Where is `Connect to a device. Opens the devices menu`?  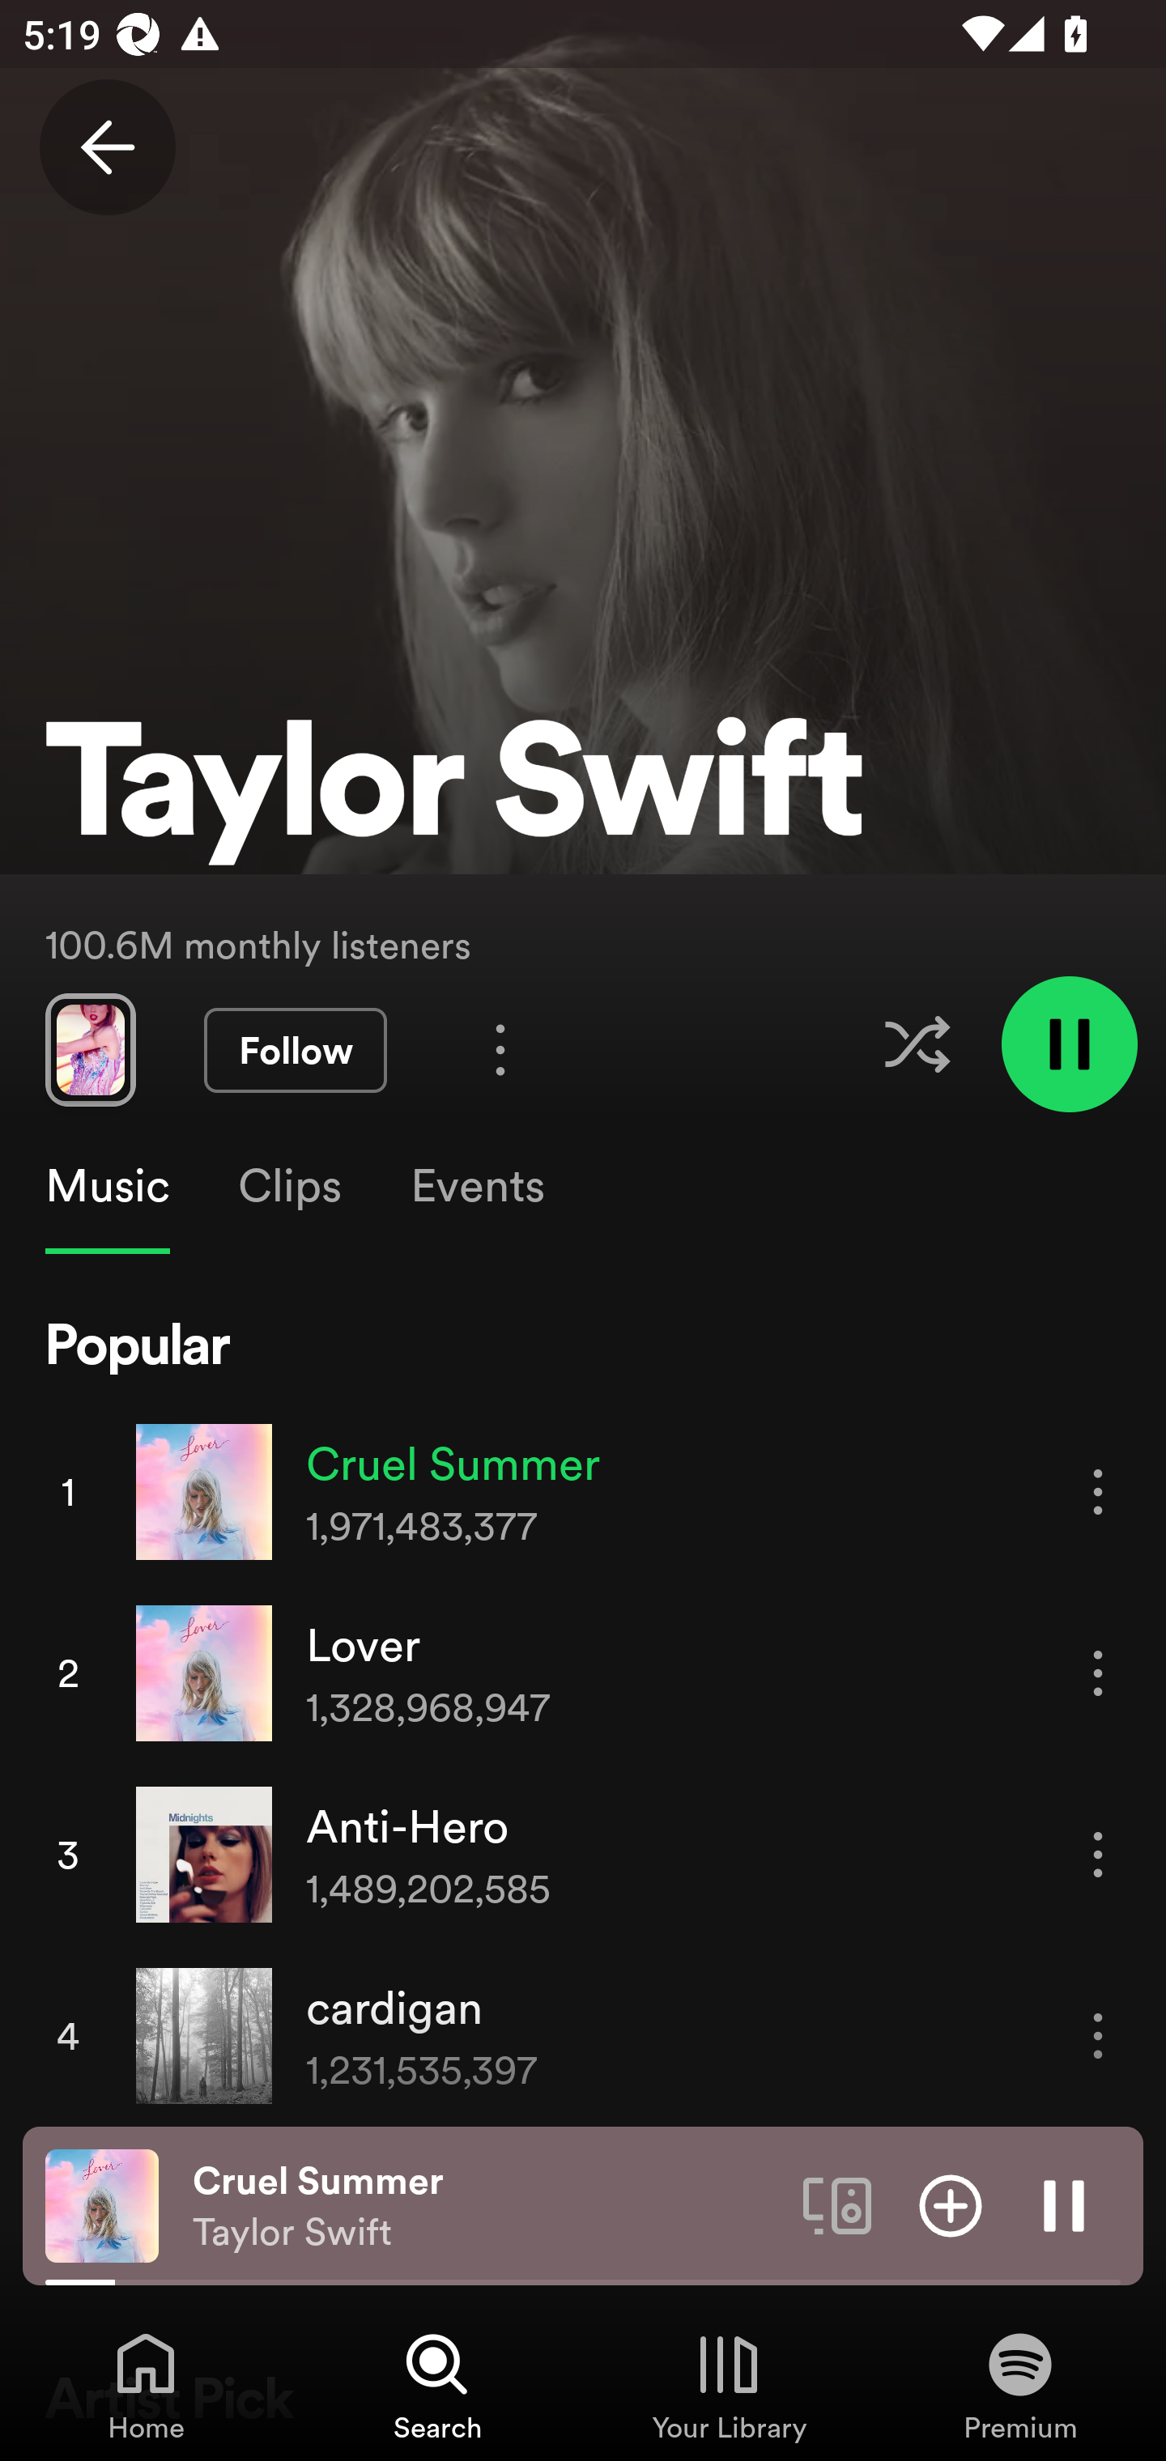 Connect to a device. Opens the devices menu is located at coordinates (837, 2204).